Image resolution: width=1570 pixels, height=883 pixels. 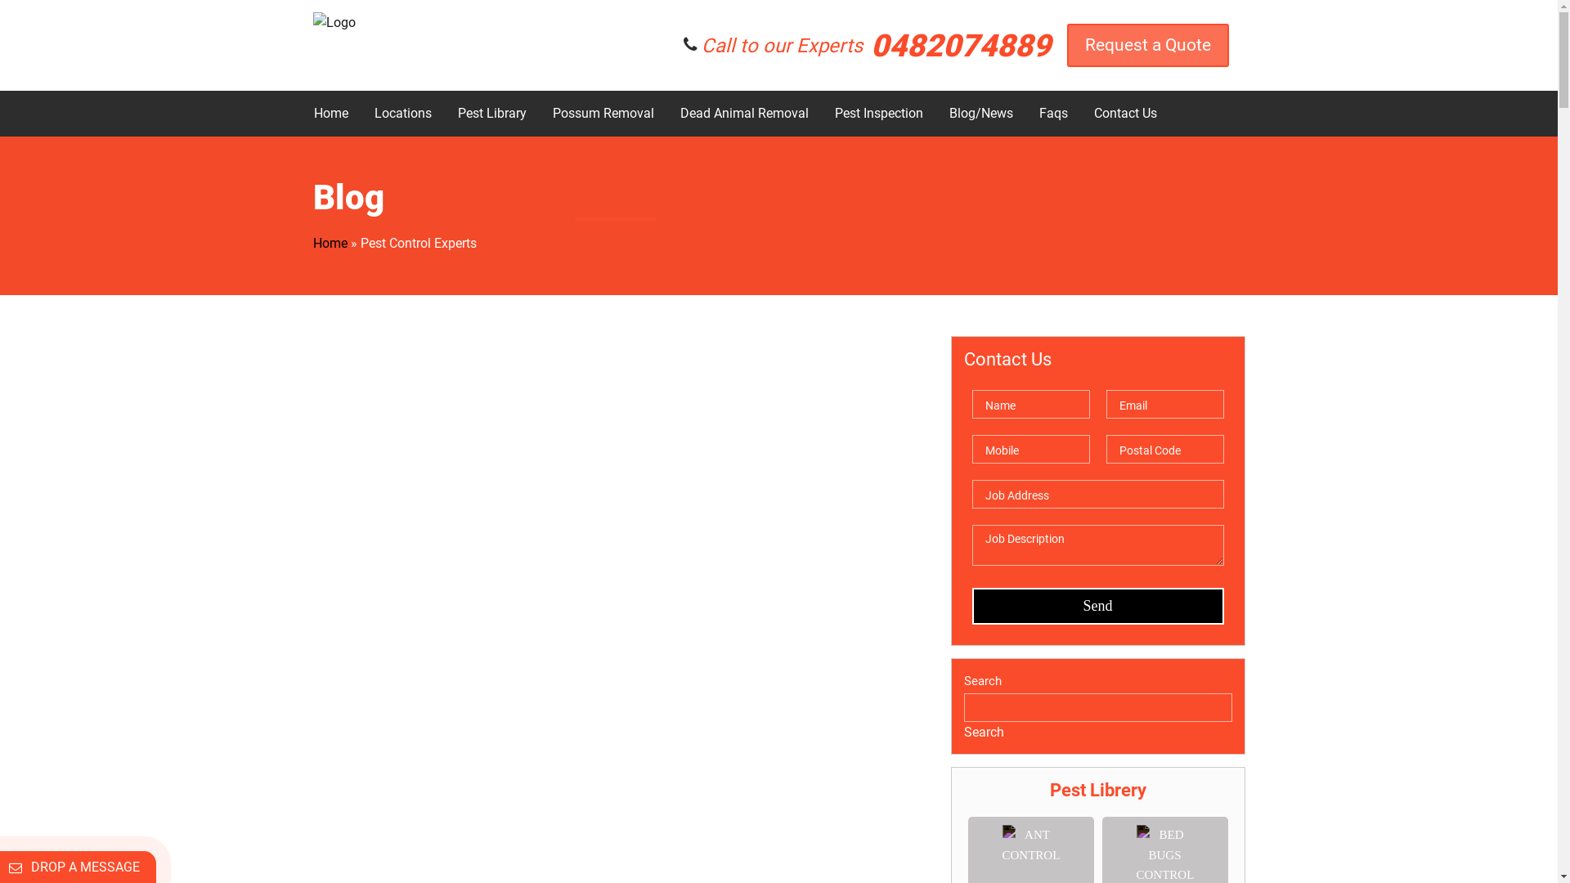 What do you see at coordinates (1147, 45) in the screenshot?
I see `Request a Quote` at bounding box center [1147, 45].